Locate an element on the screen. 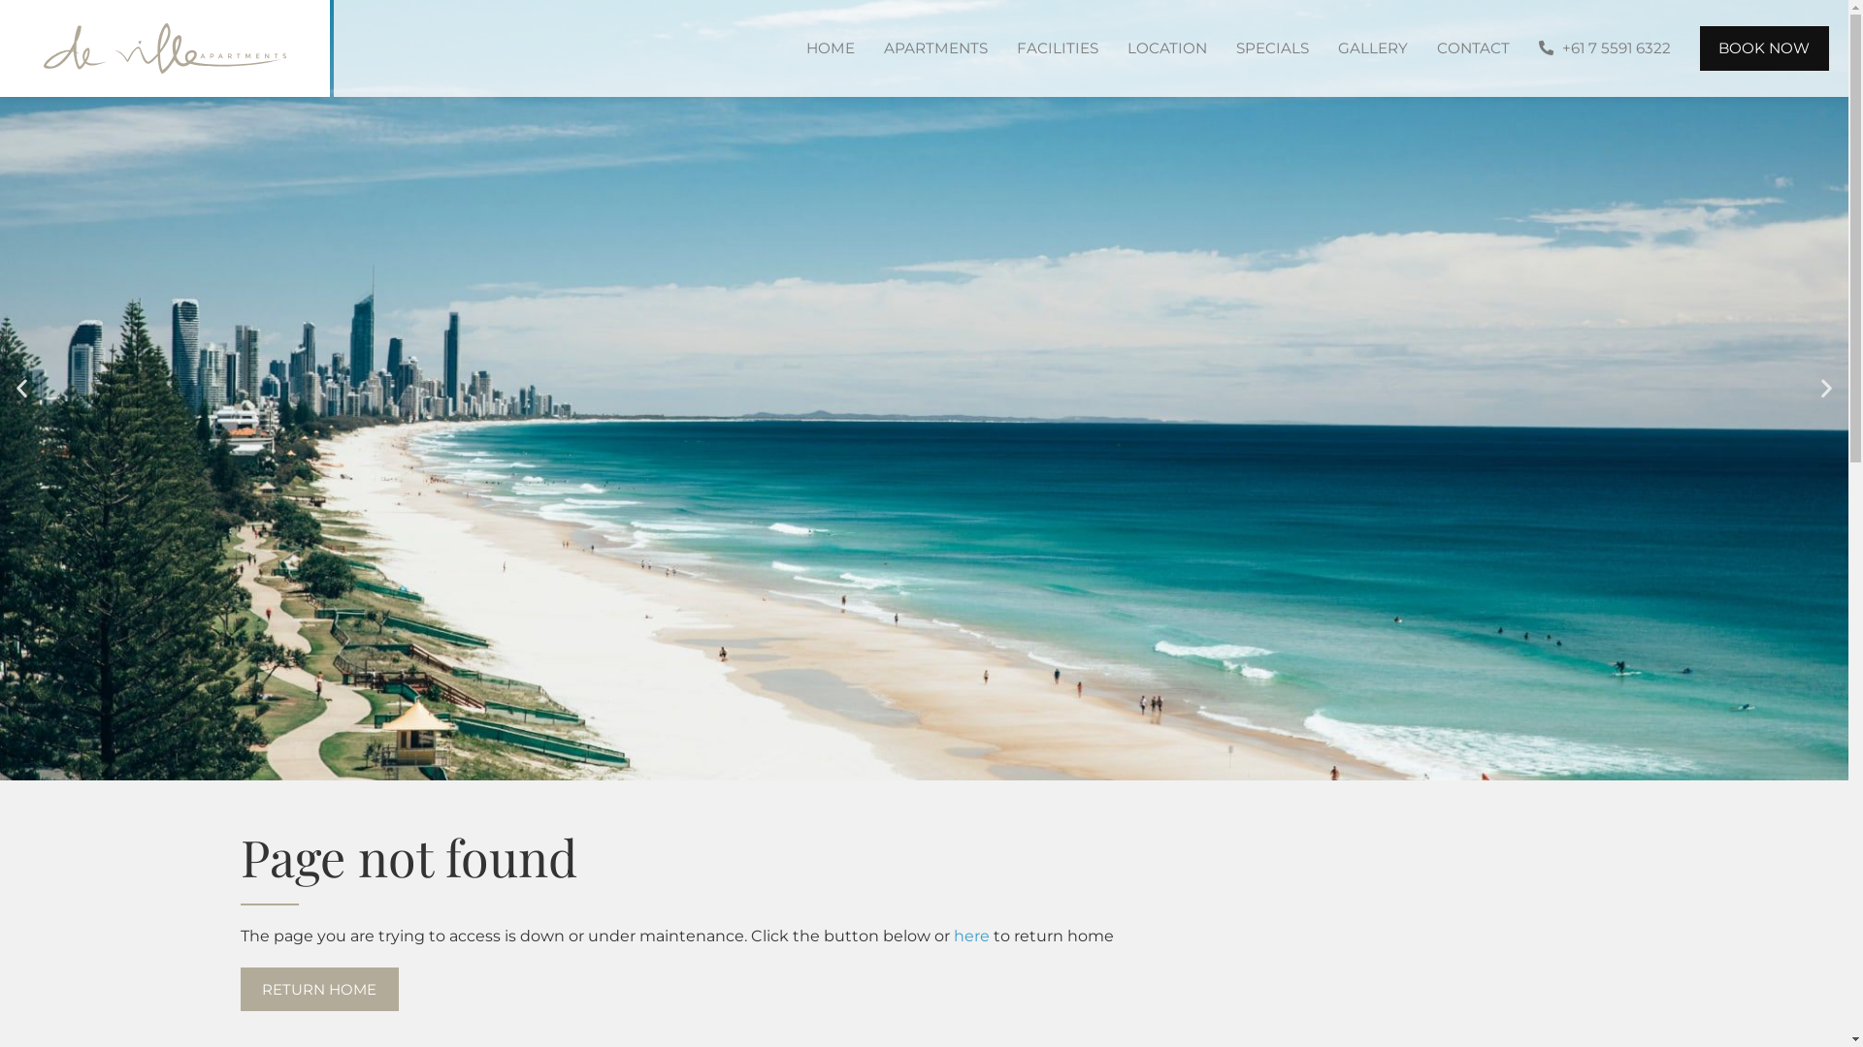  BOOK NOW is located at coordinates (1765, 48).